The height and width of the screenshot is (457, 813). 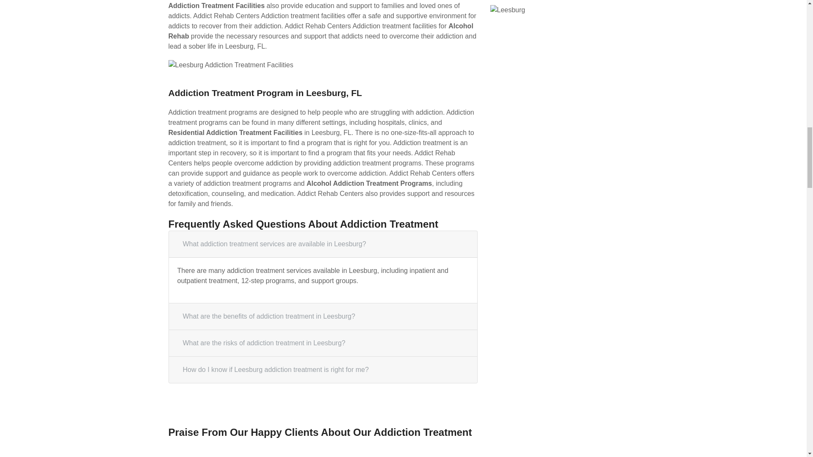 I want to click on Alcohol Rehab, so click(x=321, y=30).